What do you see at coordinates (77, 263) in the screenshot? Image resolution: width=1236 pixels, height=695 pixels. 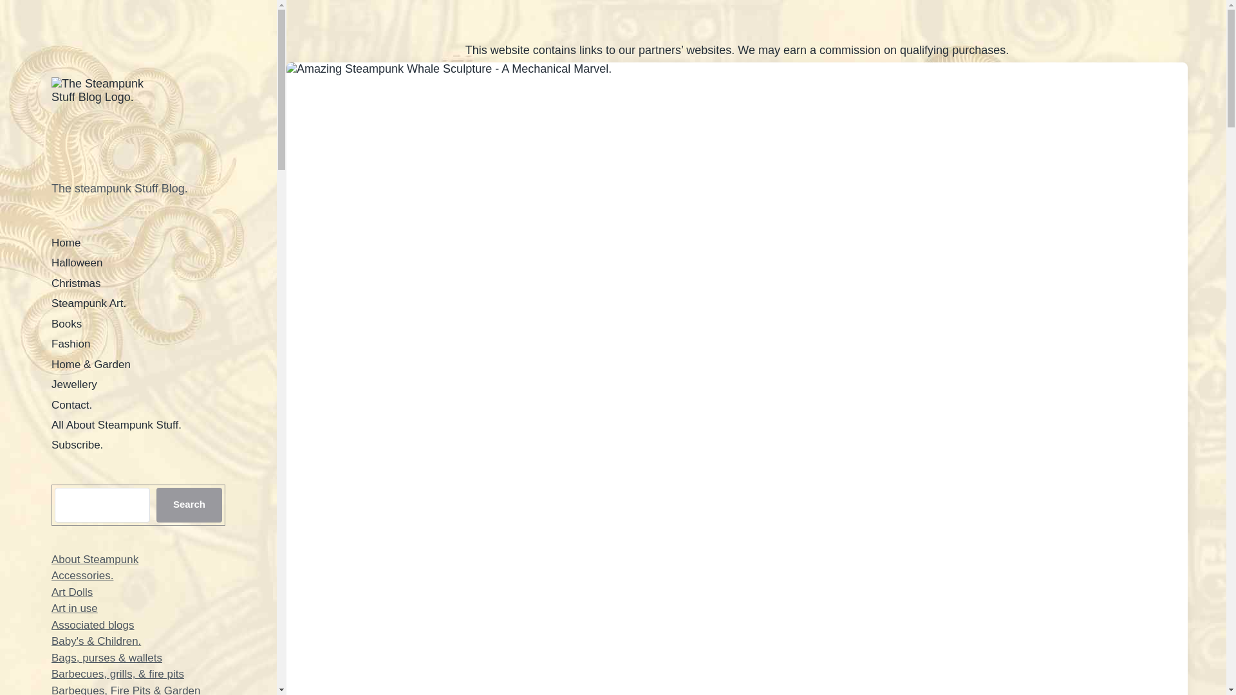 I see `Halloween` at bounding box center [77, 263].